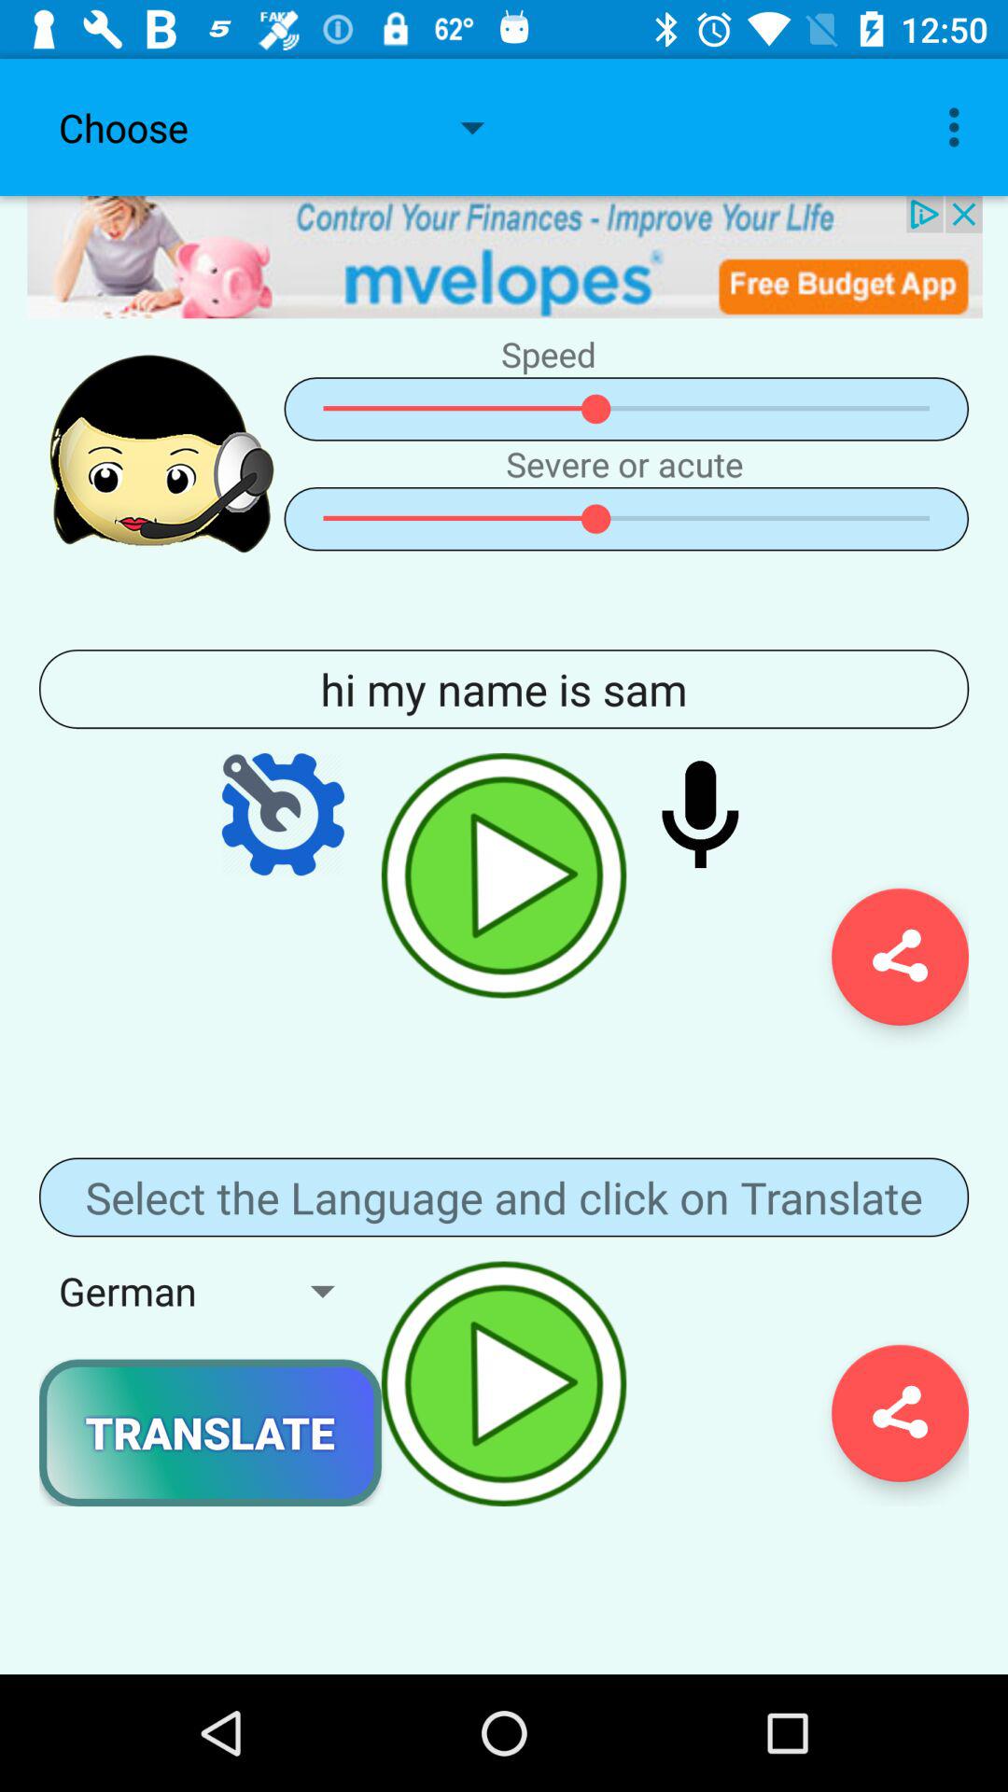 The height and width of the screenshot is (1792, 1008). I want to click on setting option turned on, so click(283, 814).